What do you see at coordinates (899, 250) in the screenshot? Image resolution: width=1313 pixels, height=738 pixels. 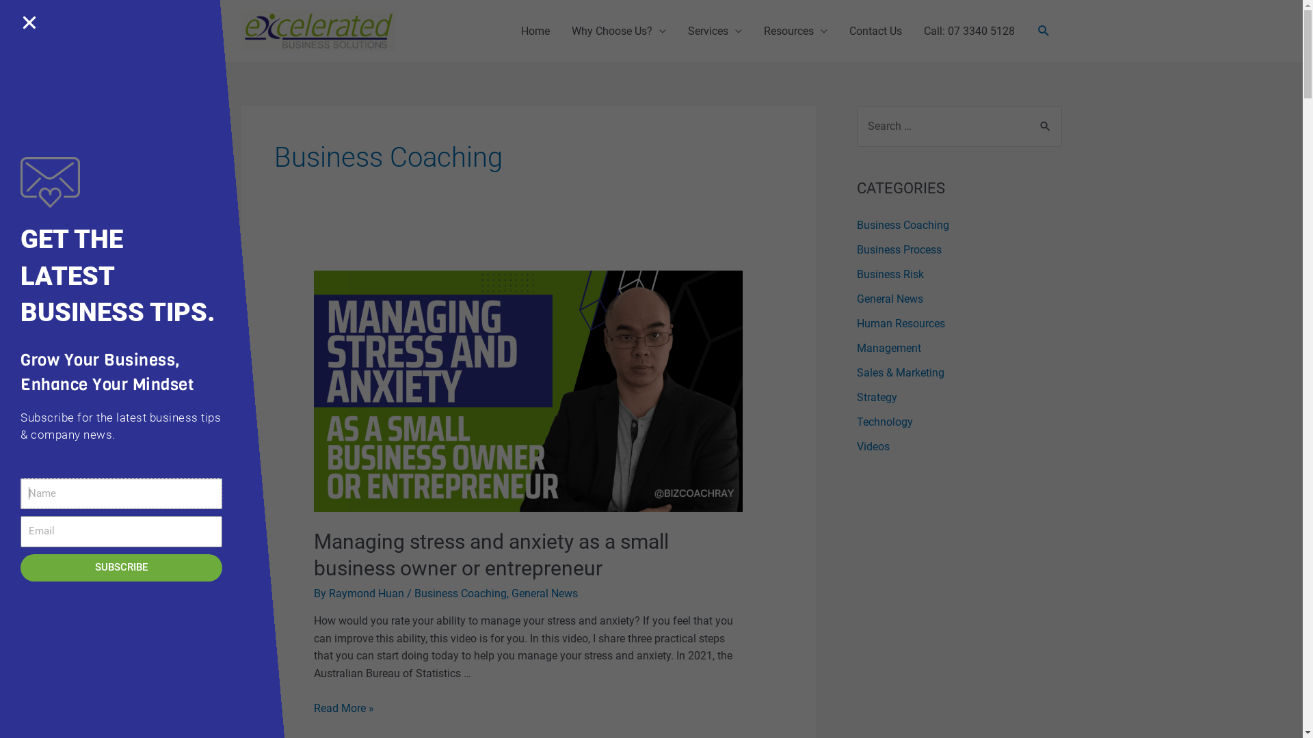 I see `Business Process` at bounding box center [899, 250].